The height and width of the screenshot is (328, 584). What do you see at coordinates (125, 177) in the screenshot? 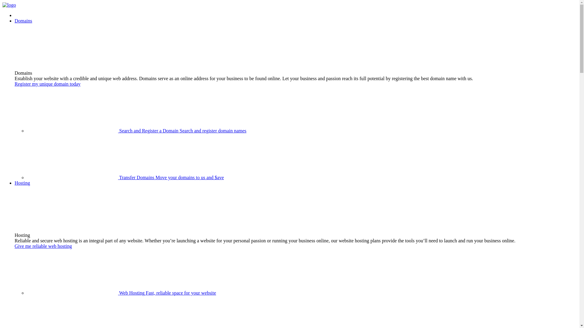
I see `Transfer Domains Move your domains to us and $ave` at bounding box center [125, 177].